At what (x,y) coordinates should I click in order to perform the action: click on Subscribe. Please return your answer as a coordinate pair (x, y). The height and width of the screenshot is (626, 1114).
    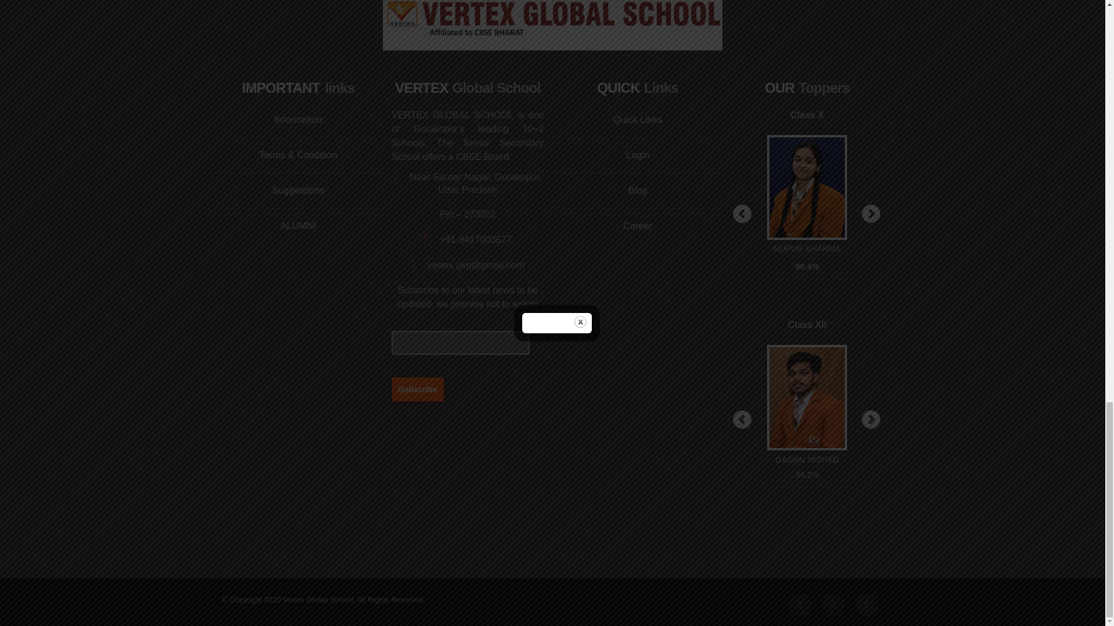
    Looking at the image, I should click on (418, 389).